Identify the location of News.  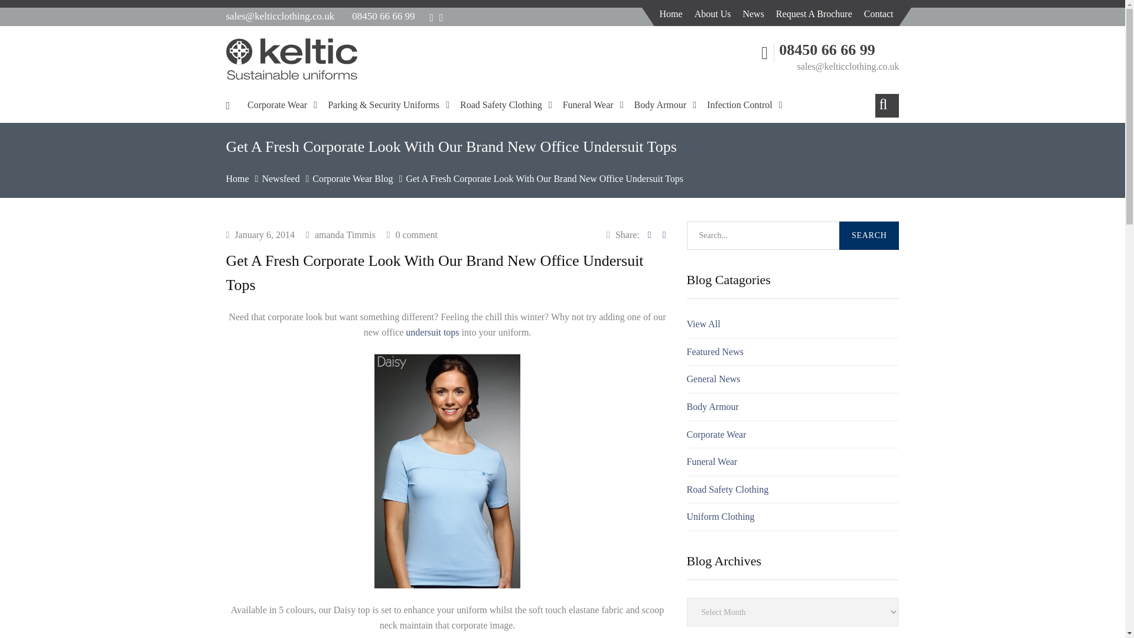
(752, 14).